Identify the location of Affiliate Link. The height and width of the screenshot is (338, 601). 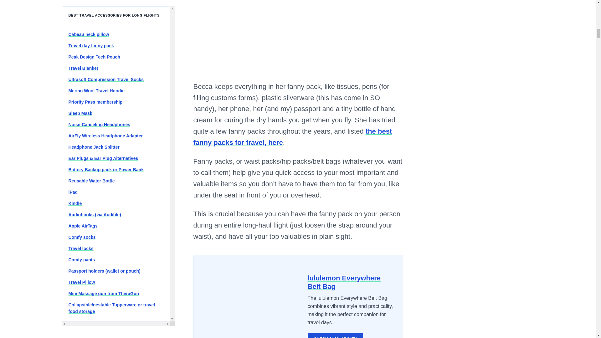
(246, 297).